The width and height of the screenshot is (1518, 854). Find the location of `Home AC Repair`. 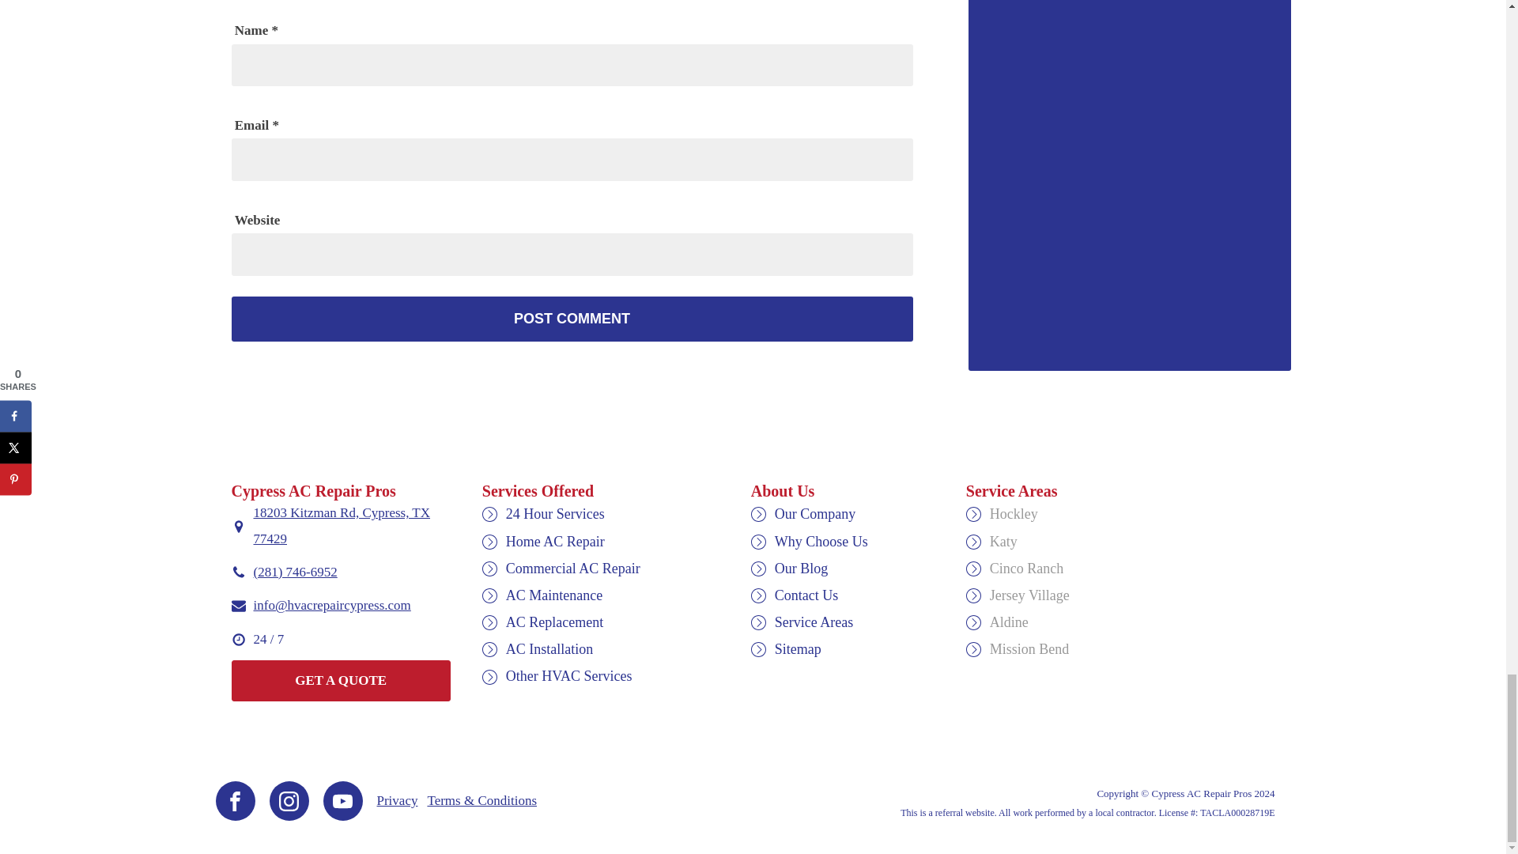

Home AC Repair is located at coordinates (555, 542).